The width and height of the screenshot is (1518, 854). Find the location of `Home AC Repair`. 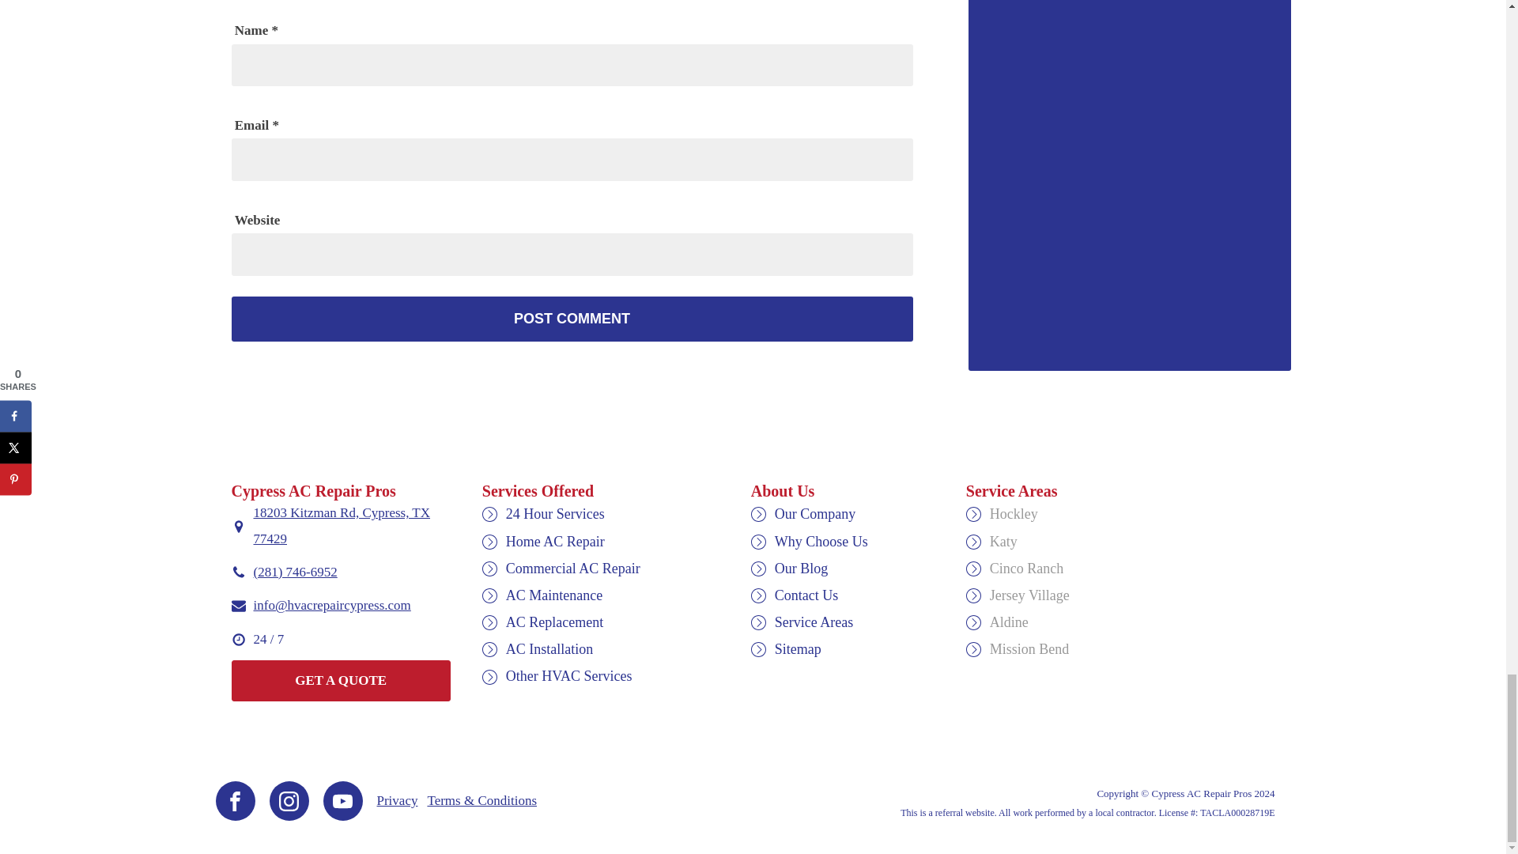

Home AC Repair is located at coordinates (555, 542).